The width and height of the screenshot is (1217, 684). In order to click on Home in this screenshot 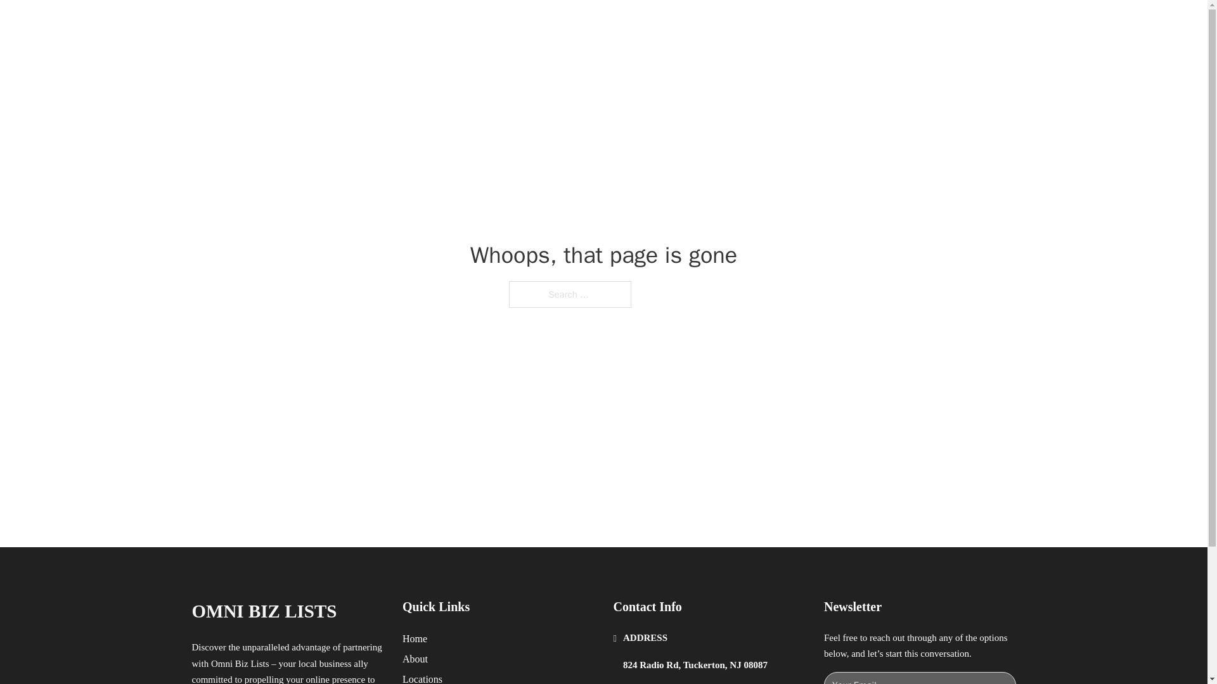, I will do `click(415, 638)`.